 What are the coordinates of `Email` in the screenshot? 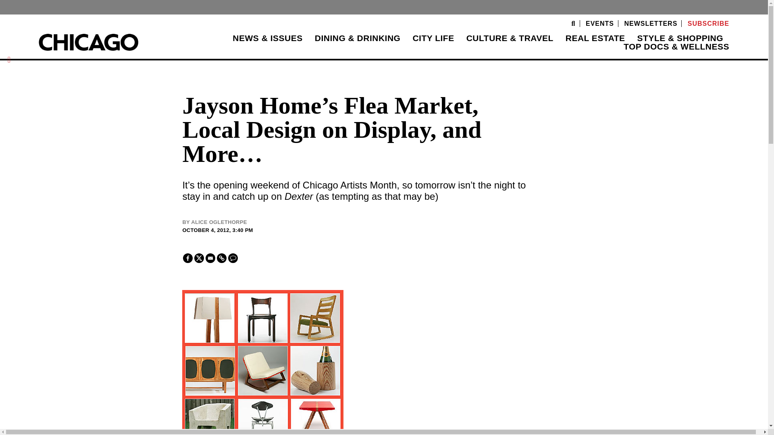 It's located at (210, 258).